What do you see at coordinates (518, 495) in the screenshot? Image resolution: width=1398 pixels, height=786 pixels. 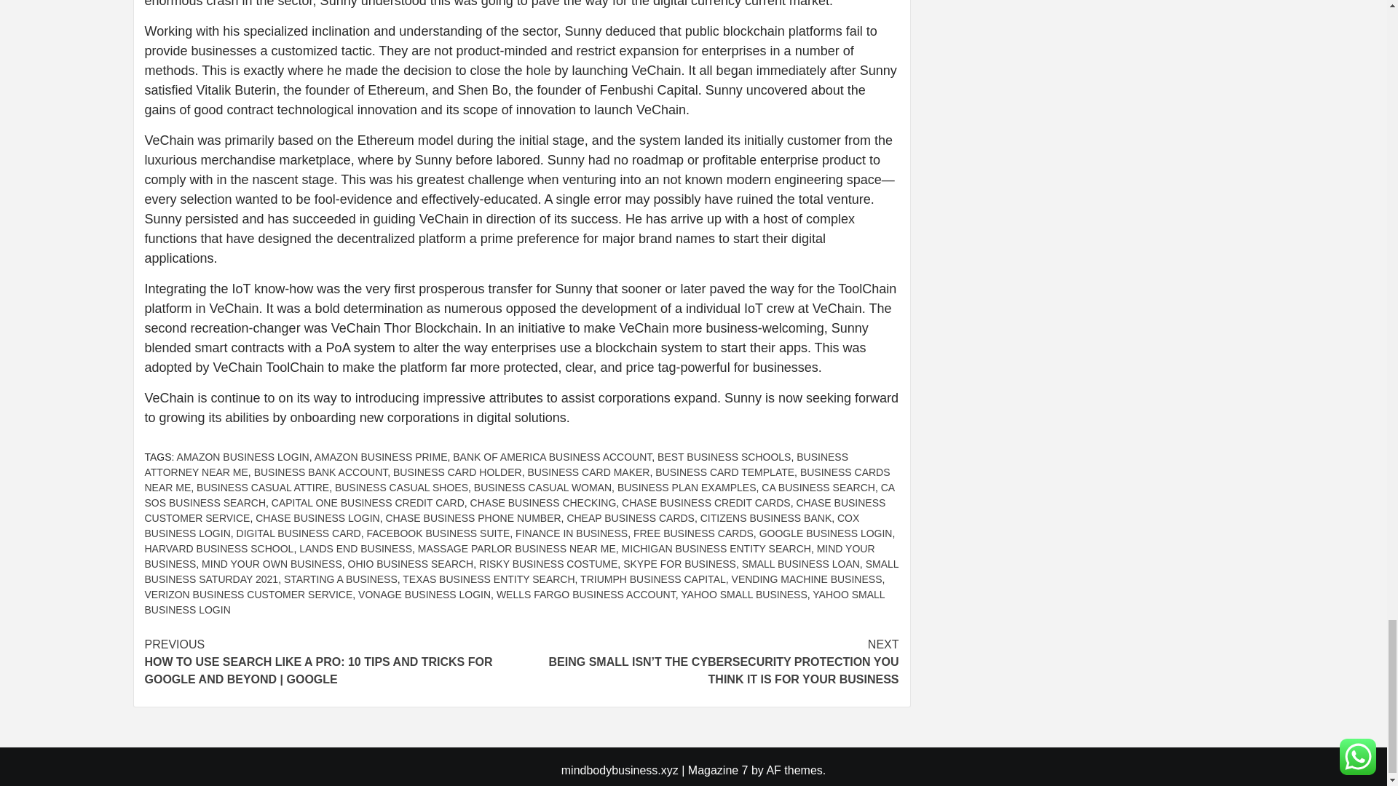 I see `CA SOS BUSINESS SEARCH` at bounding box center [518, 495].